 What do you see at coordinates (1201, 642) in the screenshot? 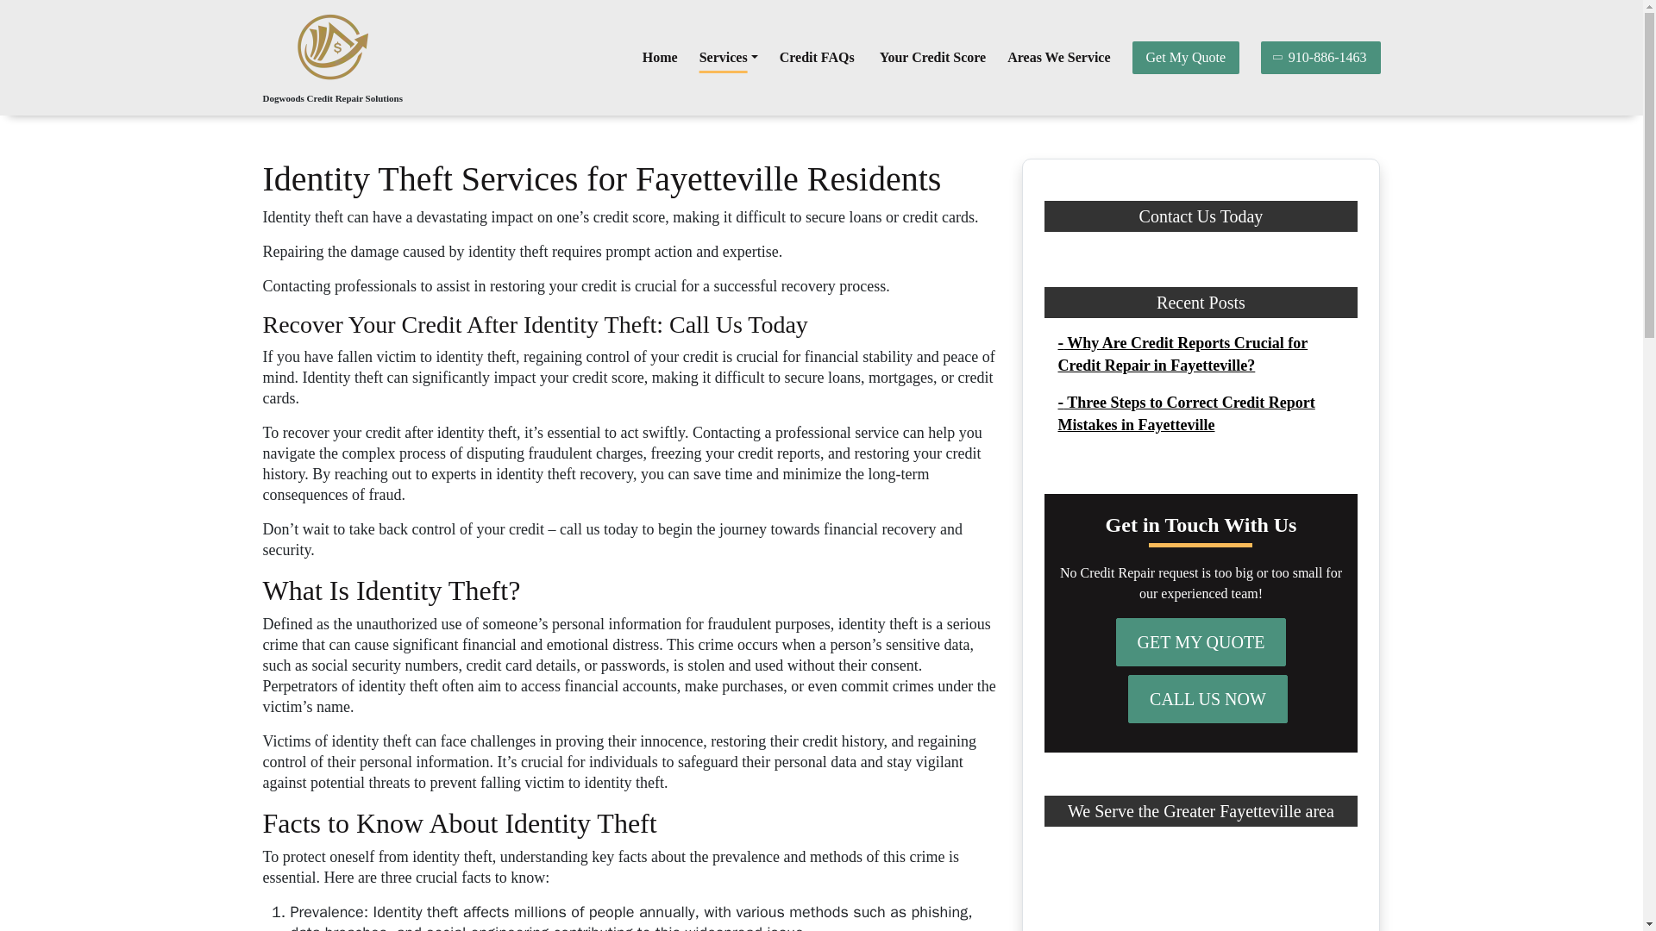
I see `GET MY QUOTE` at bounding box center [1201, 642].